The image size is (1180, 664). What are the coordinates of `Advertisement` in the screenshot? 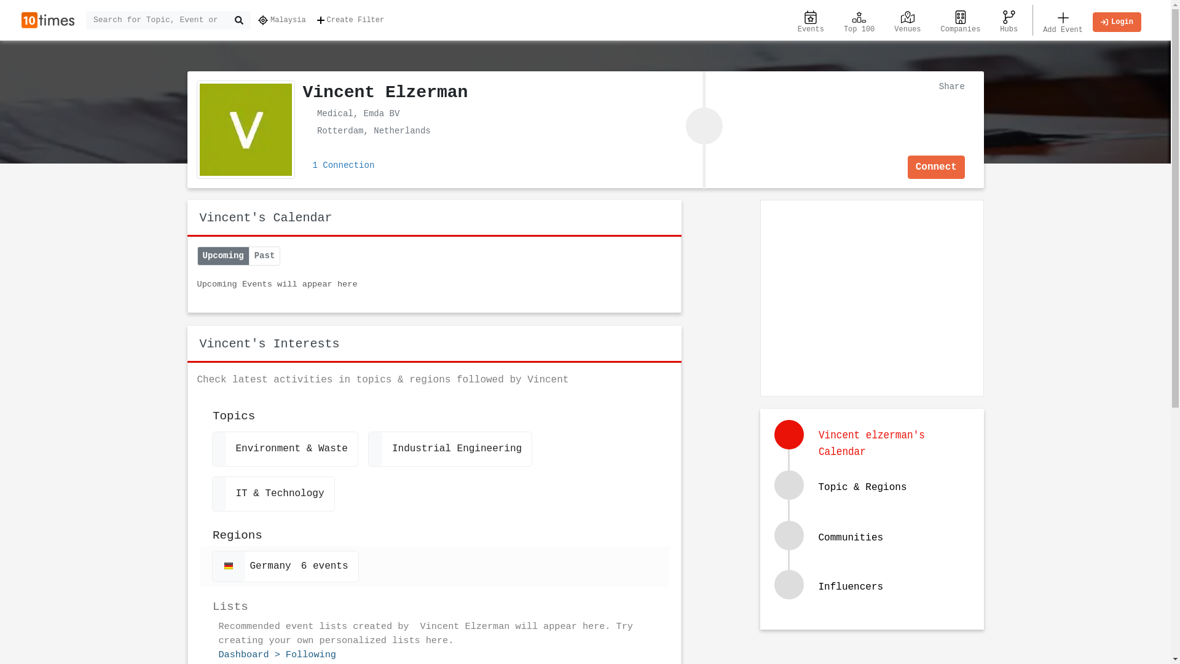 It's located at (871, 296).